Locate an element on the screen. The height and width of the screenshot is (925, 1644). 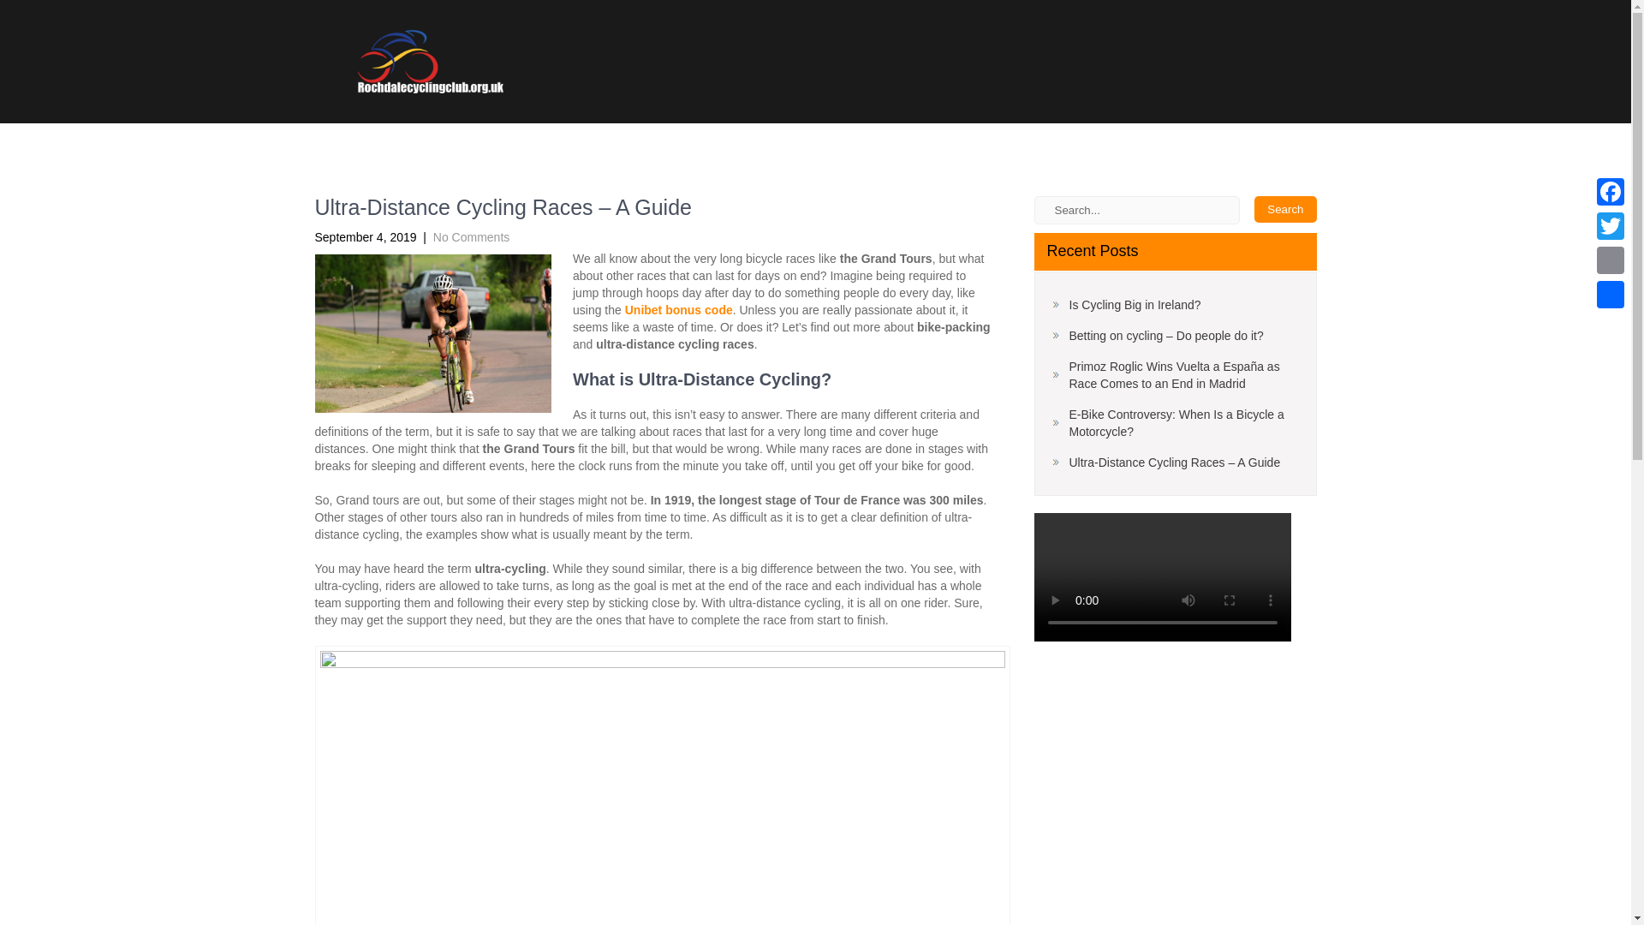
Unibet bonus code is located at coordinates (678, 310).